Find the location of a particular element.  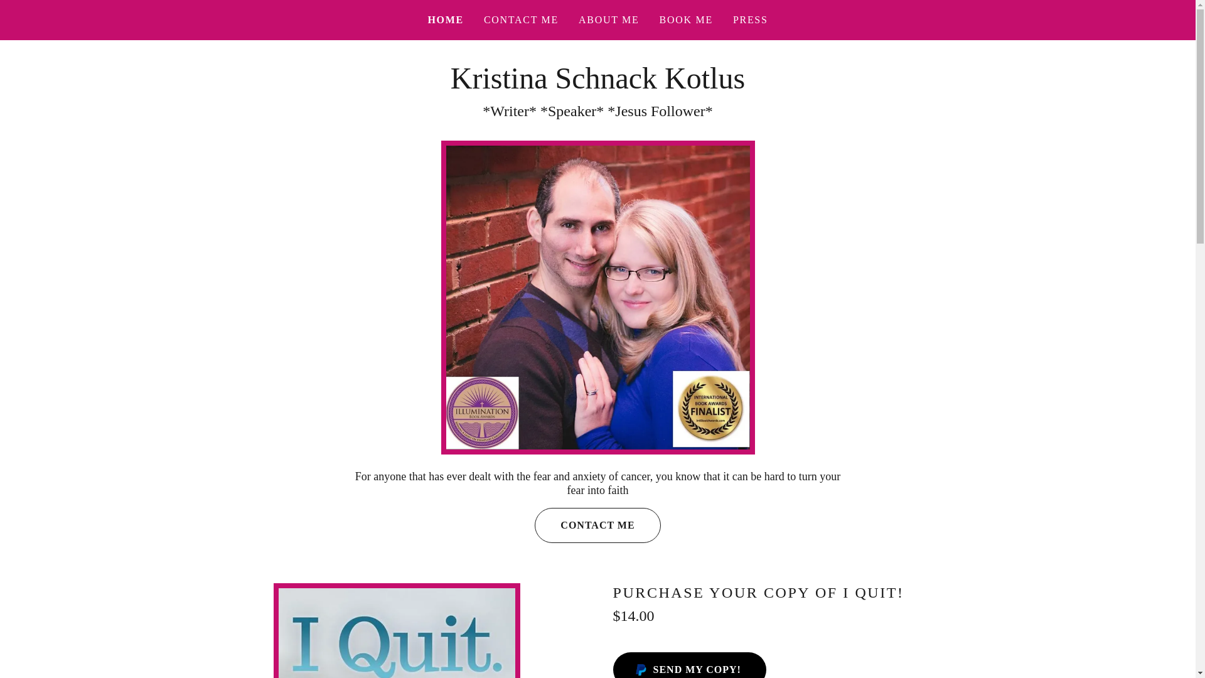

CONTACT ME is located at coordinates (597, 525).